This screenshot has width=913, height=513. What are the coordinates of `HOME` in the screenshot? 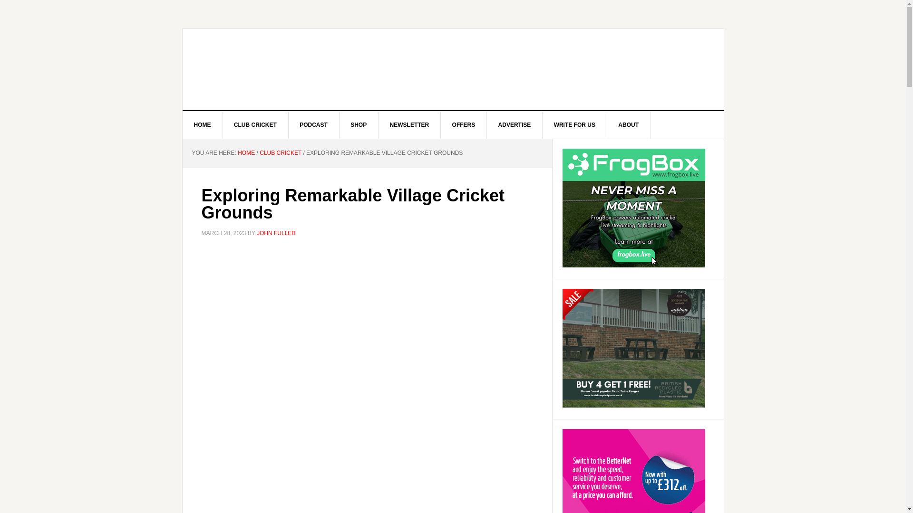 It's located at (203, 124).